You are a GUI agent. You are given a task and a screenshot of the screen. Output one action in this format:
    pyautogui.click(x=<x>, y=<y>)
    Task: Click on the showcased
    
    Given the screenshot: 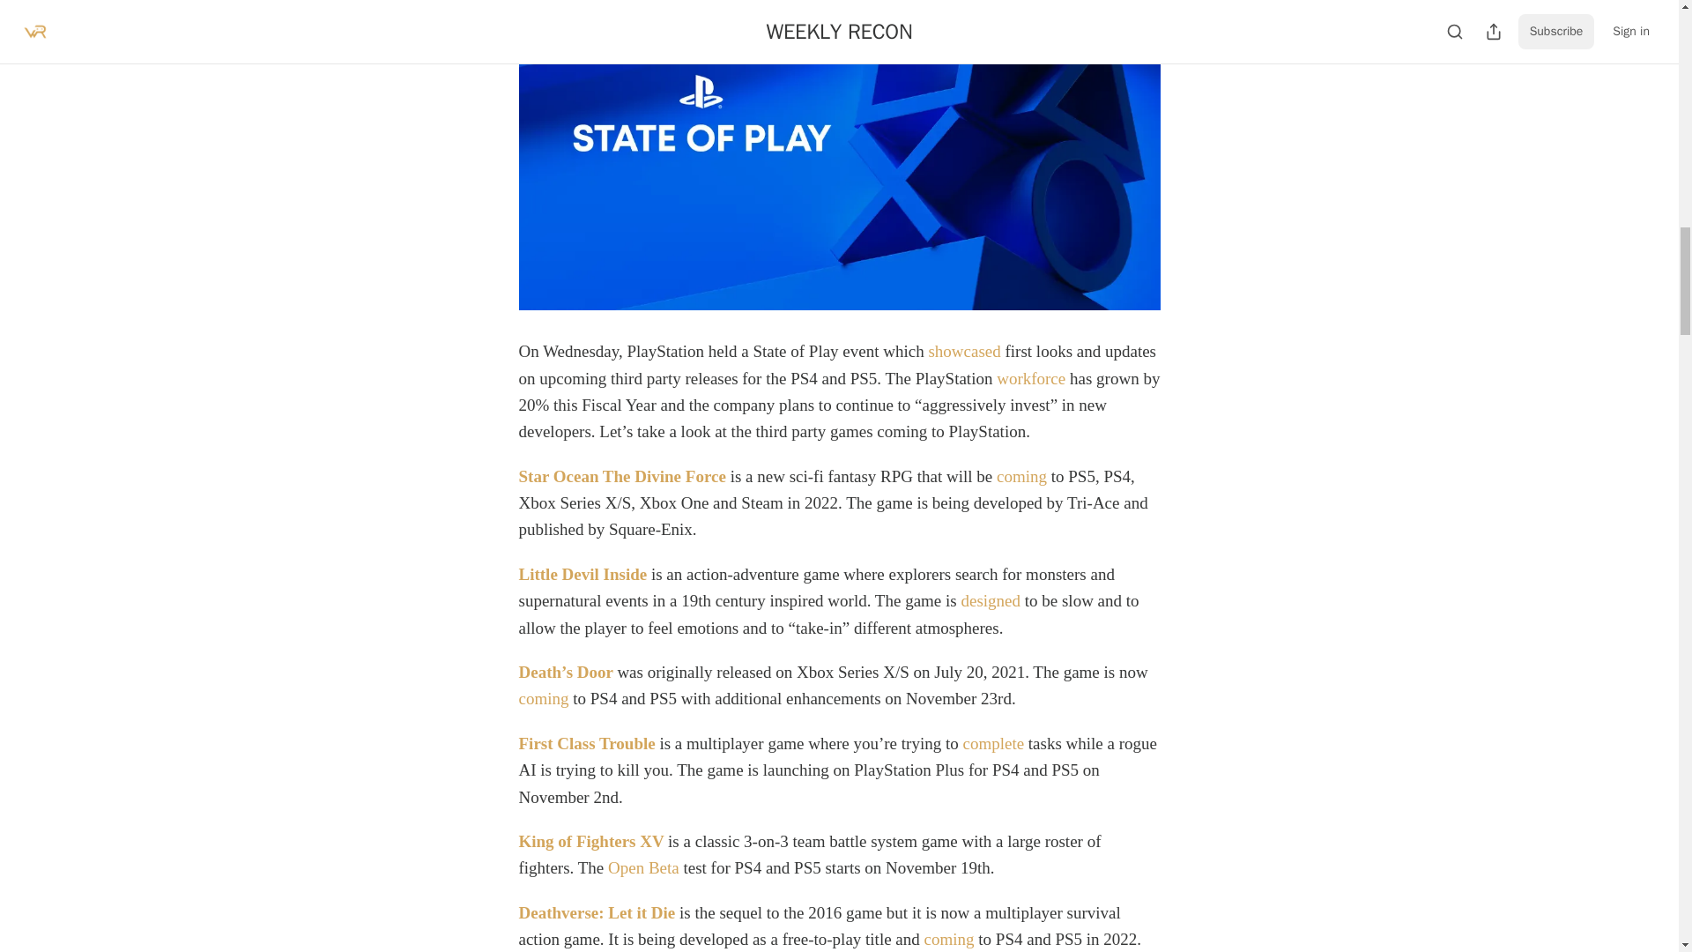 What is the action you would take?
    pyautogui.click(x=963, y=351)
    